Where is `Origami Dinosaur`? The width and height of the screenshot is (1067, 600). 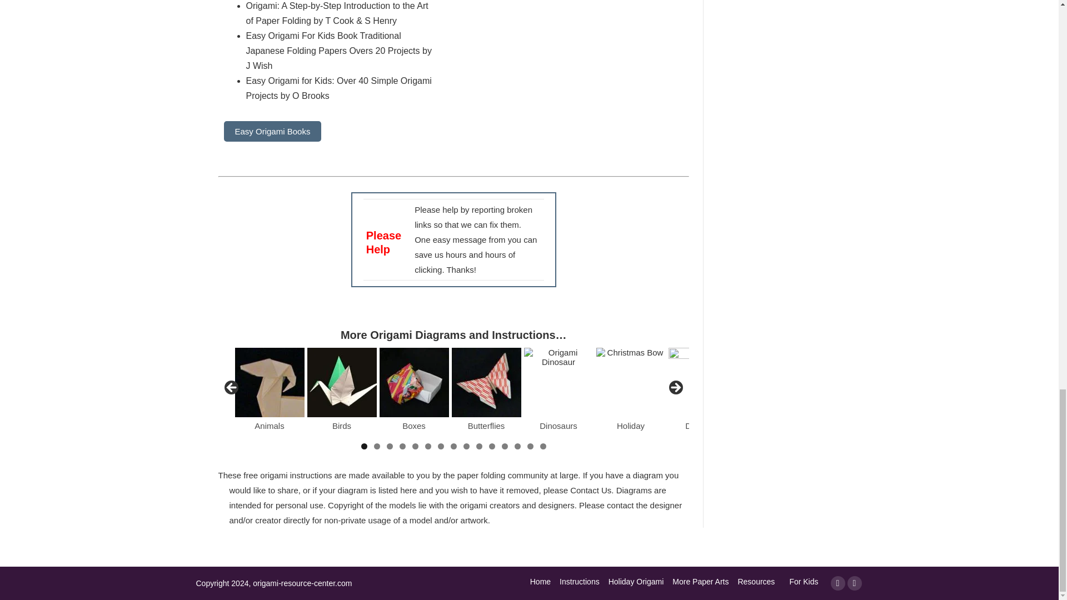 Origami Dinosaur is located at coordinates (558, 382).